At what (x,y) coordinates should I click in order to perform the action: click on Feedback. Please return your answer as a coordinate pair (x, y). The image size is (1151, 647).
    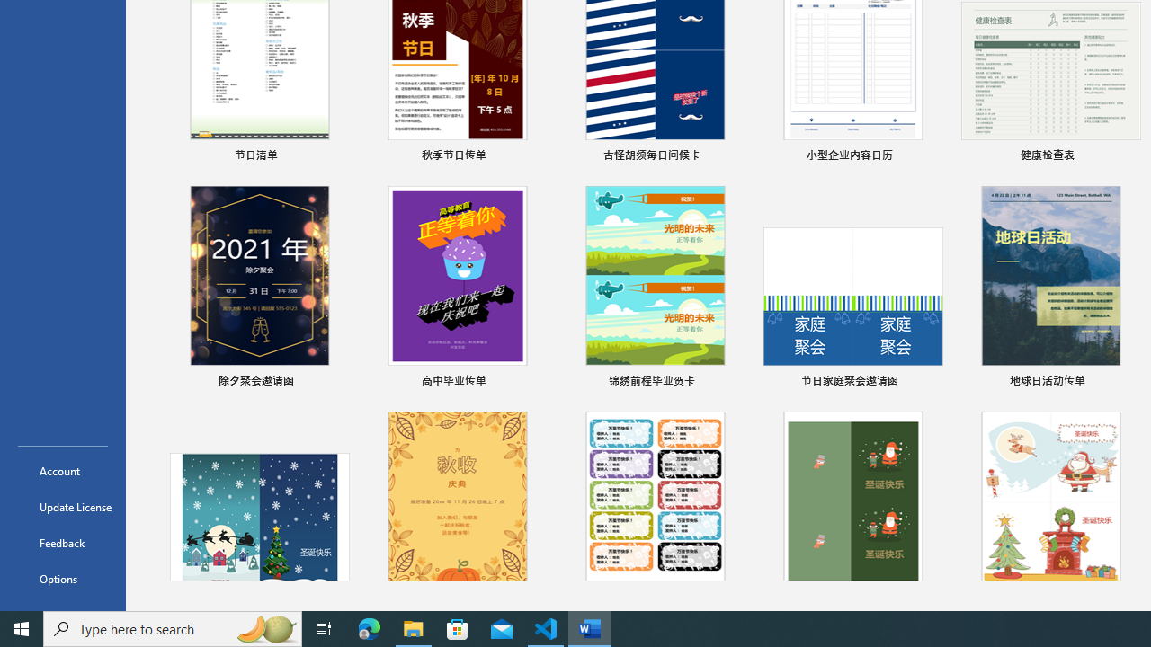
    Looking at the image, I should click on (63, 543).